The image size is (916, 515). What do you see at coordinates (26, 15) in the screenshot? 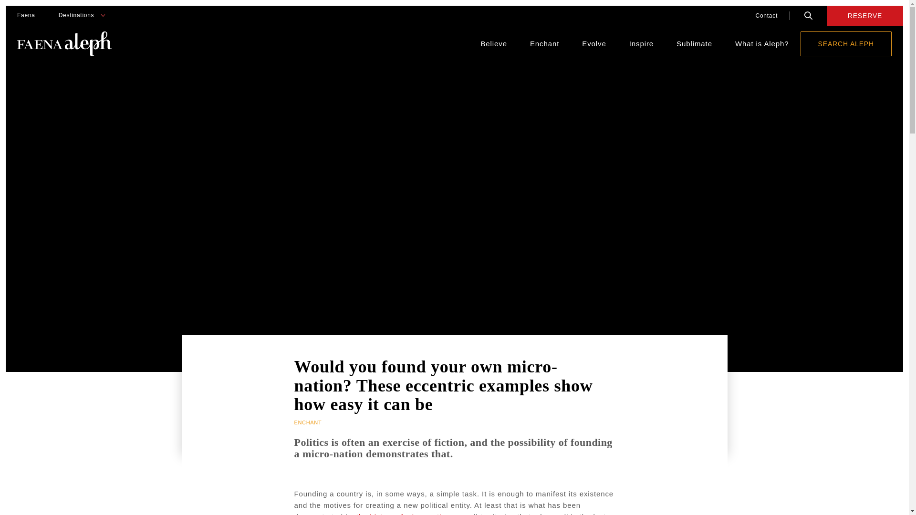
I see `Faena` at bounding box center [26, 15].